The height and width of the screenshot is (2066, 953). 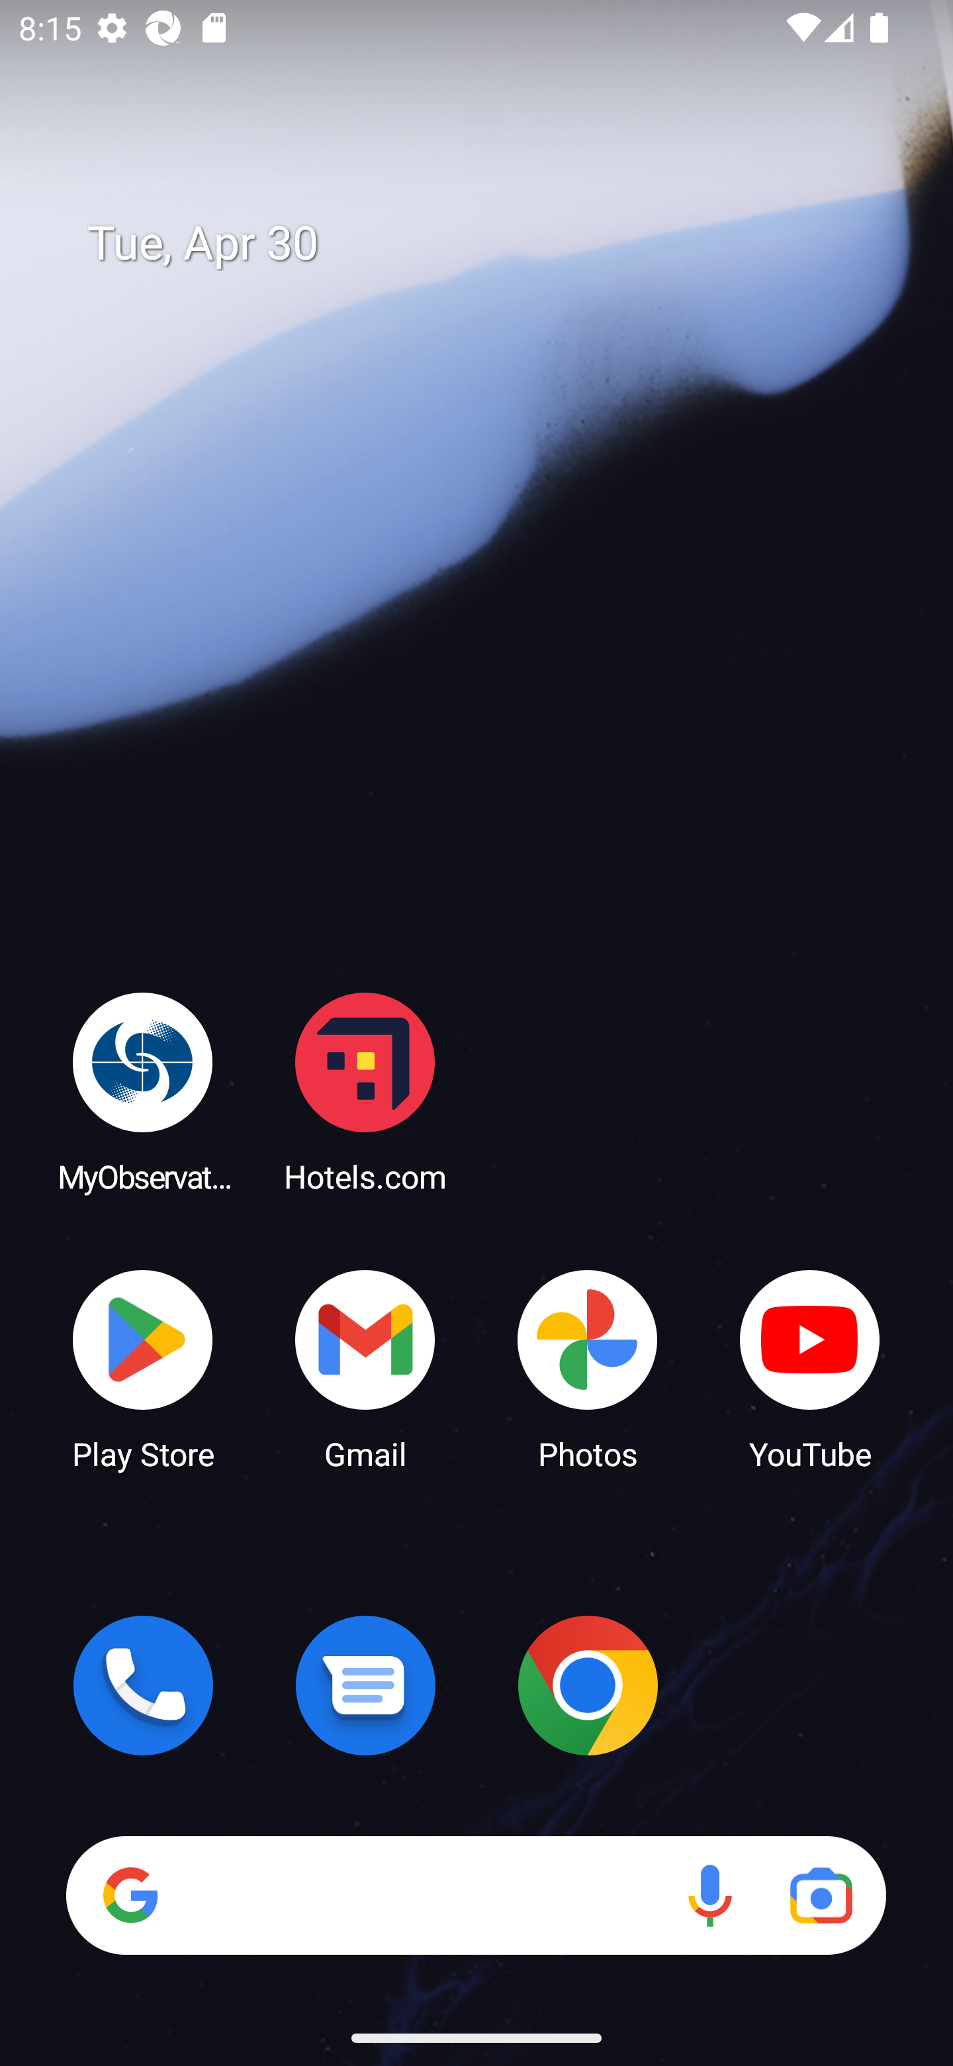 What do you see at coordinates (588, 1368) in the screenshot?
I see `Photos` at bounding box center [588, 1368].